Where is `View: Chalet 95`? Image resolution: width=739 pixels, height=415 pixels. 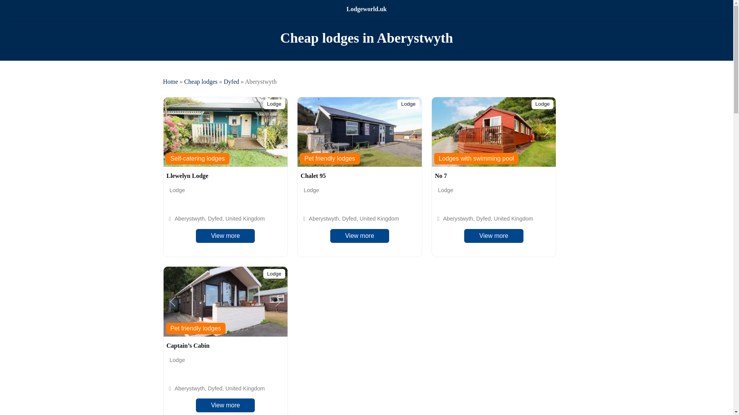
View: Chalet 95 is located at coordinates (313, 176).